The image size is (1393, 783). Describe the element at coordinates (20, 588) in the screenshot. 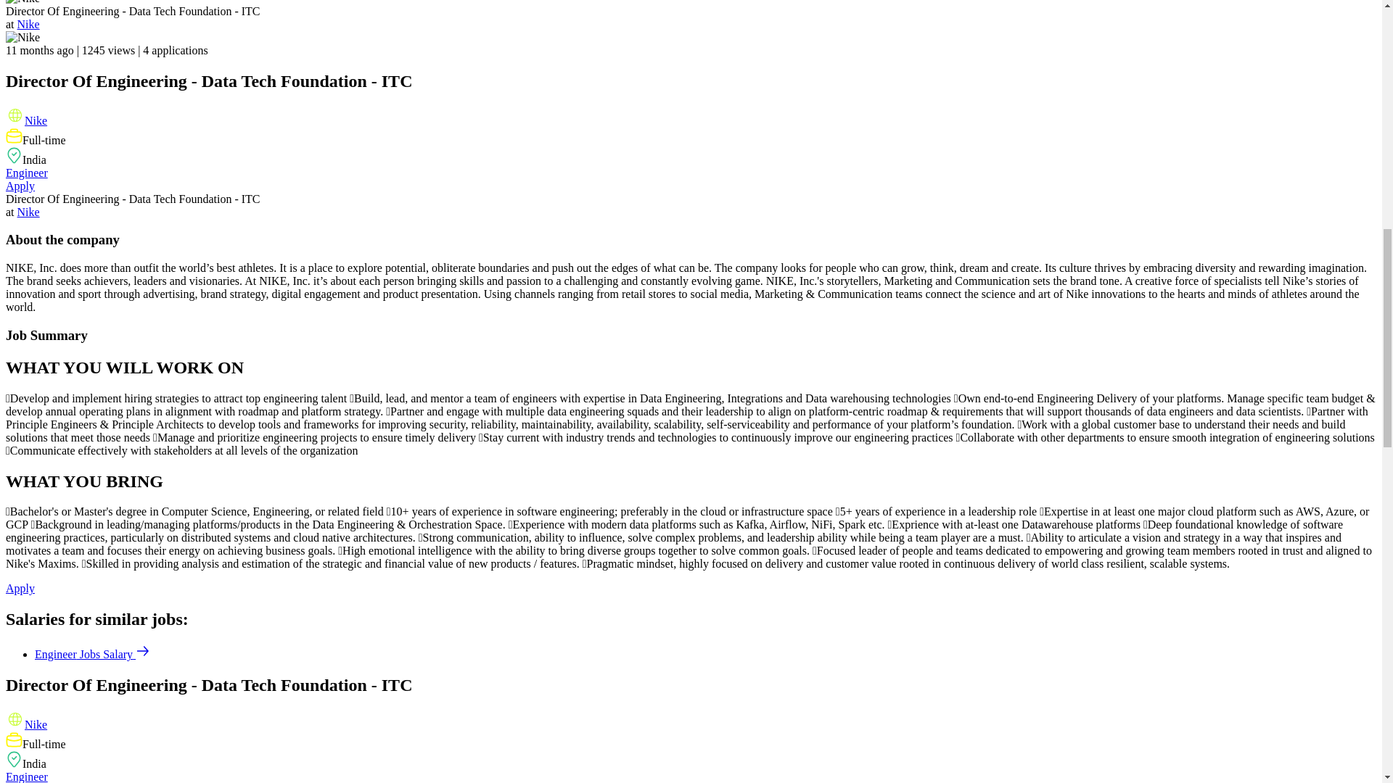

I see `Apply` at that location.